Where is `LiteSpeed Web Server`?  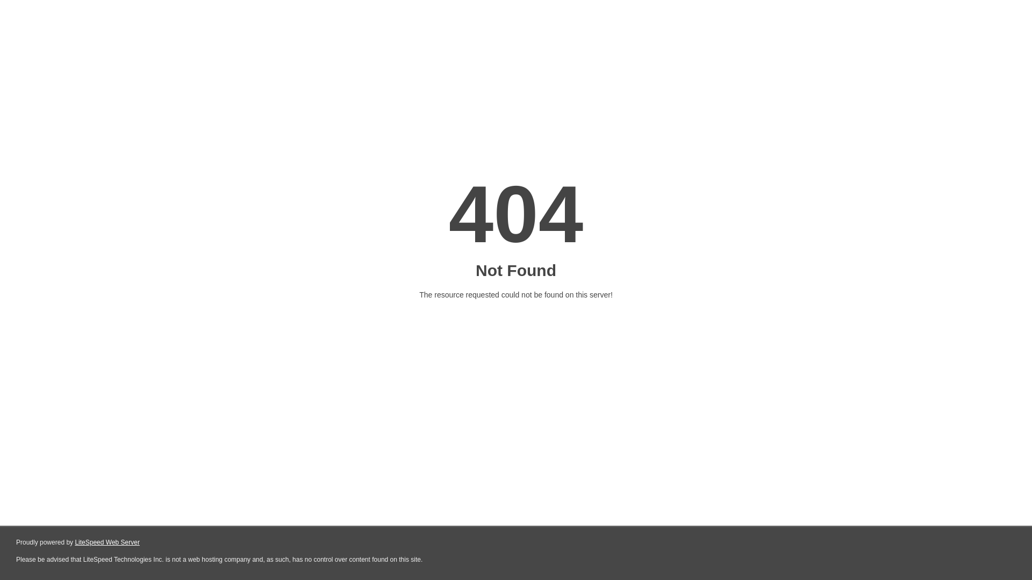
LiteSpeed Web Server is located at coordinates (107, 542).